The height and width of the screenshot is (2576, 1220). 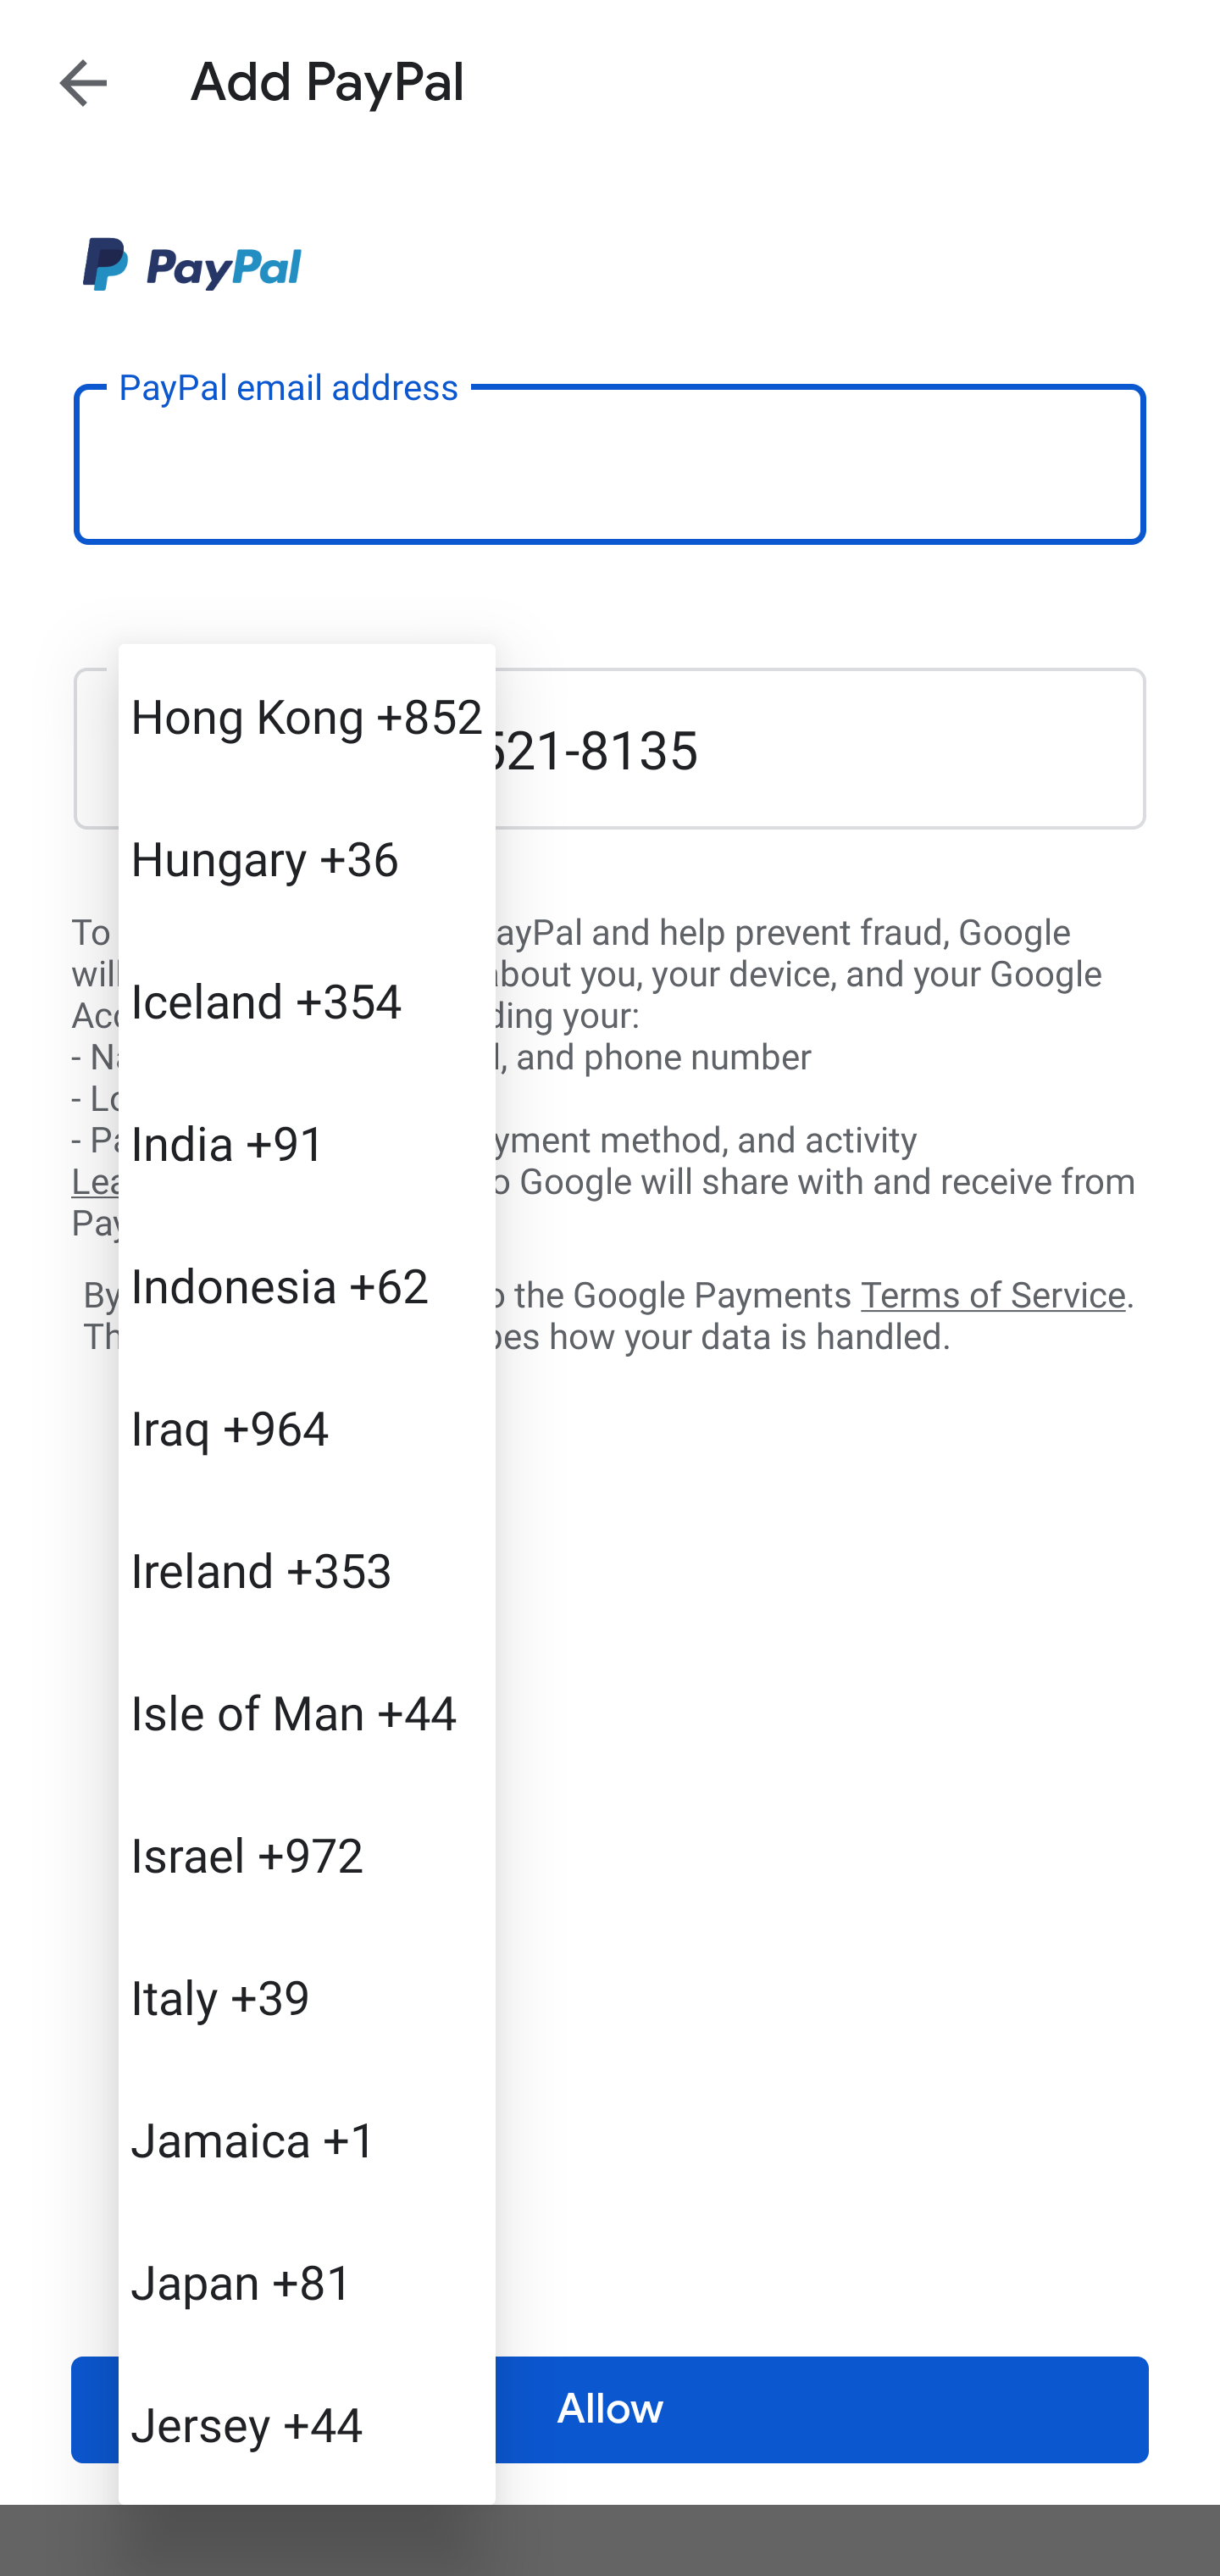 What do you see at coordinates (307, 1852) in the screenshot?
I see `Israel +972` at bounding box center [307, 1852].